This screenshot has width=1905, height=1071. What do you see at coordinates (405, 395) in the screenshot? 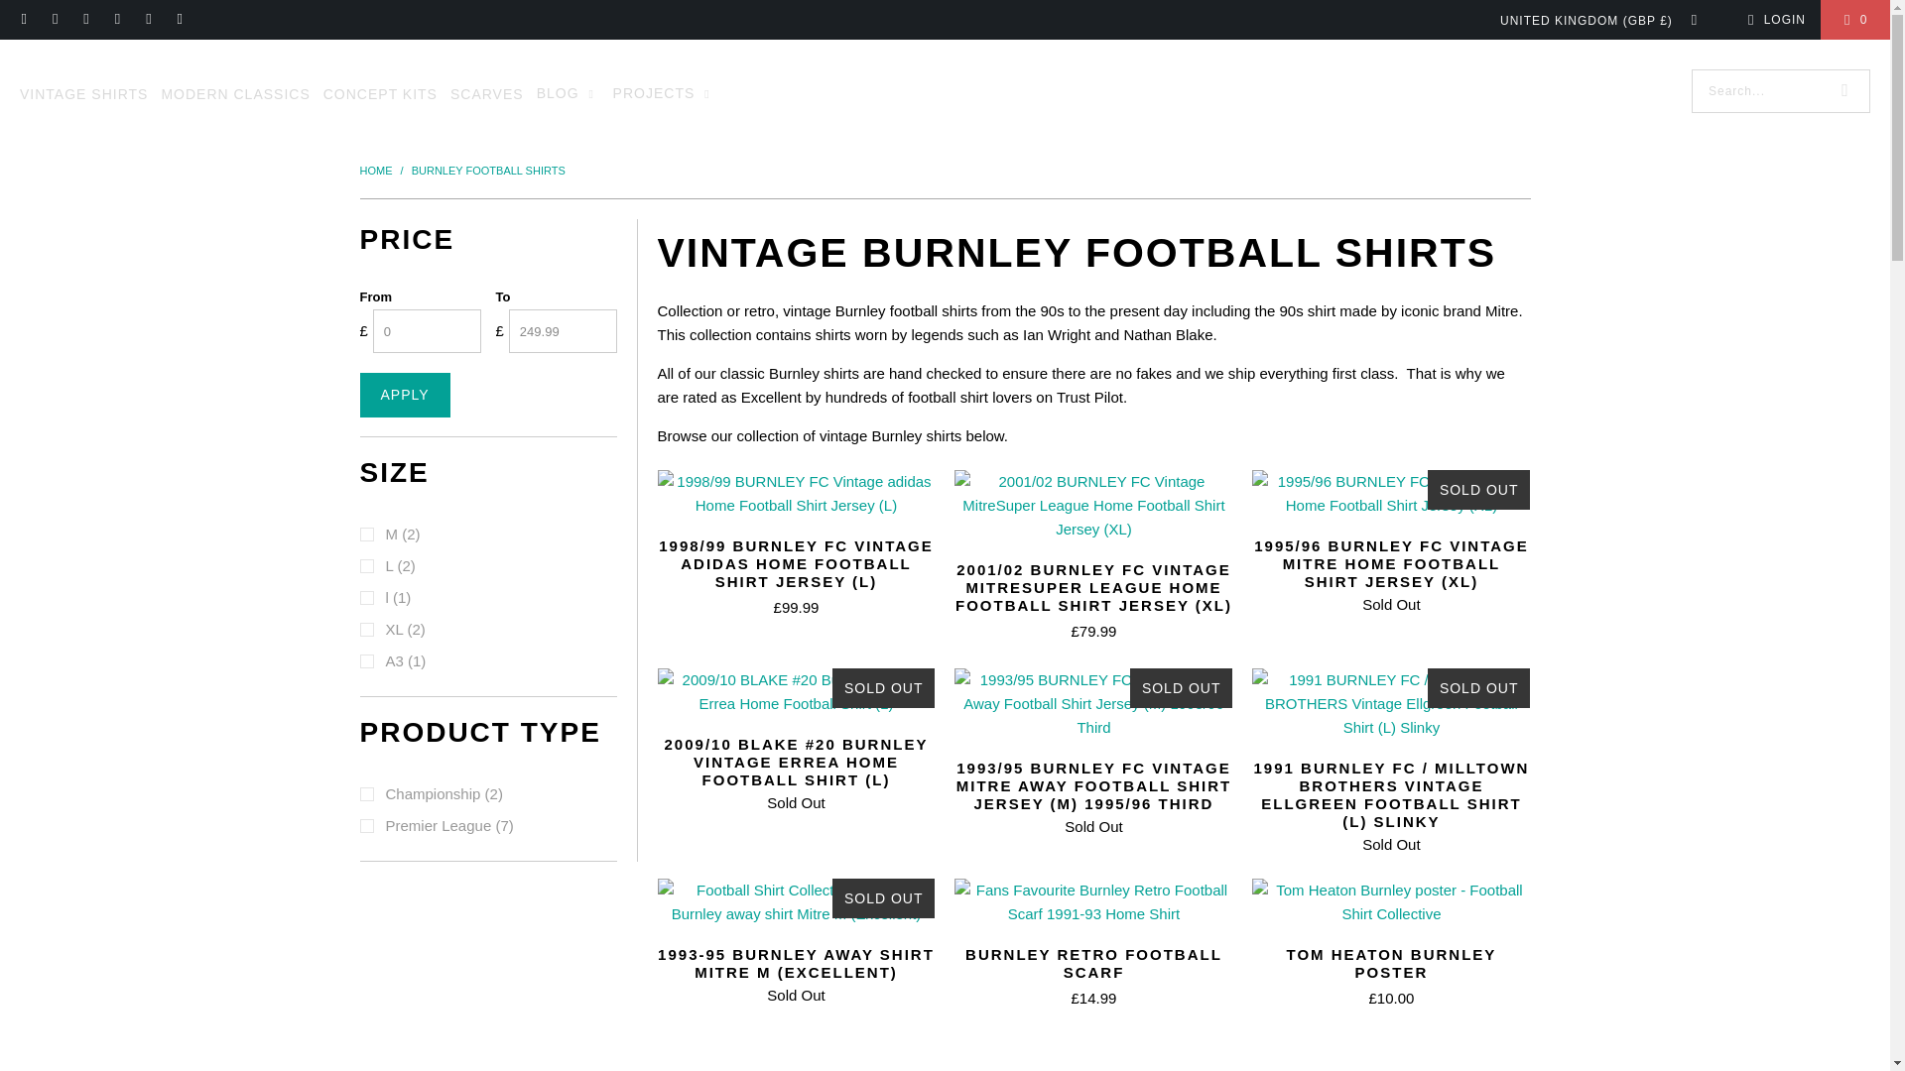
I see `Apply` at bounding box center [405, 395].